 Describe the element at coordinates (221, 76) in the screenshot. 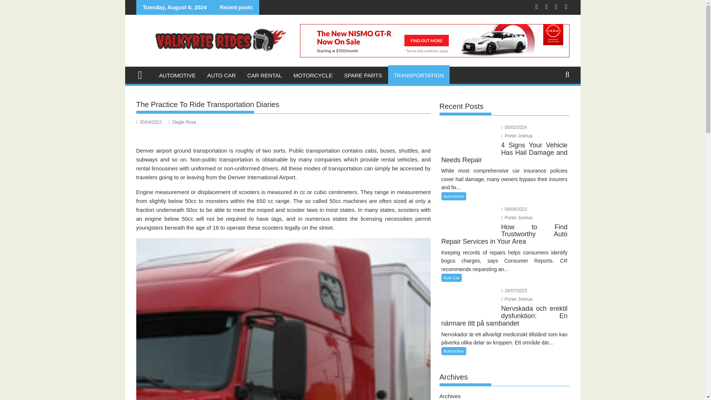

I see `AUTO CAR` at that location.